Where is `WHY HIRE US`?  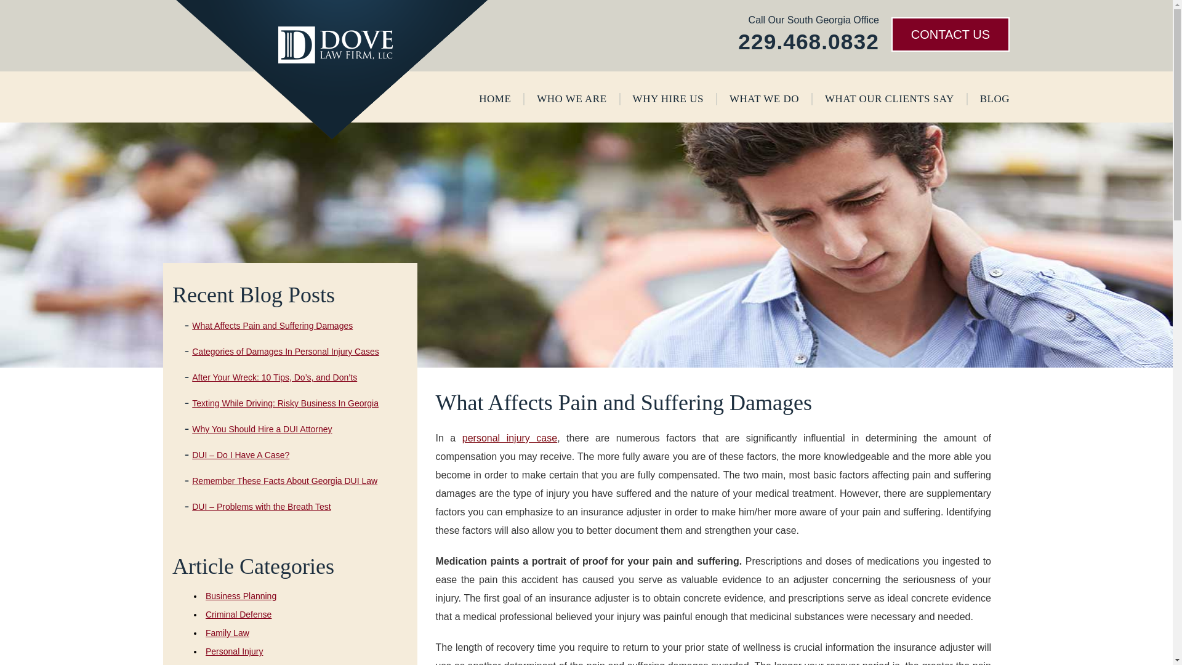
WHY HIRE US is located at coordinates (667, 99).